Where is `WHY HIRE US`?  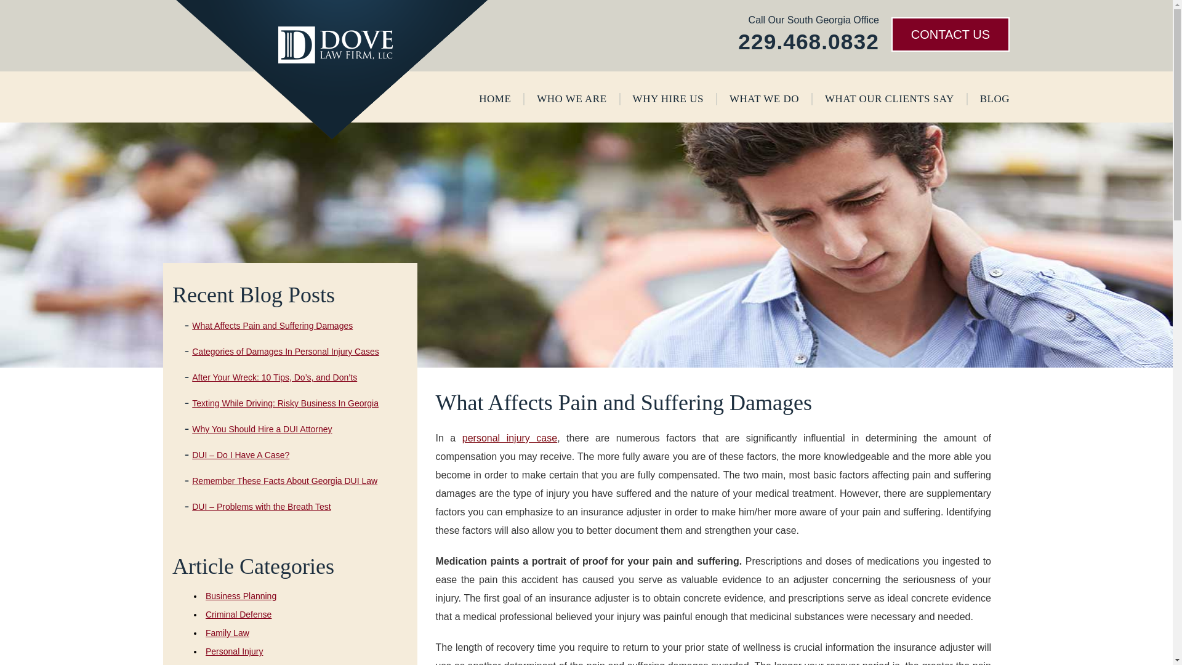
WHY HIRE US is located at coordinates (667, 99).